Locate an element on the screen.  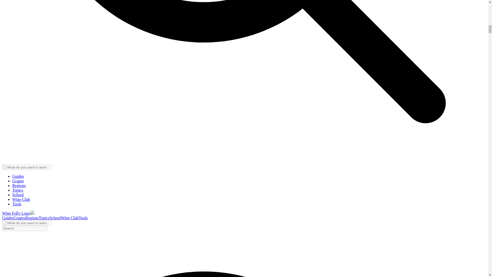
School is located at coordinates (18, 194).